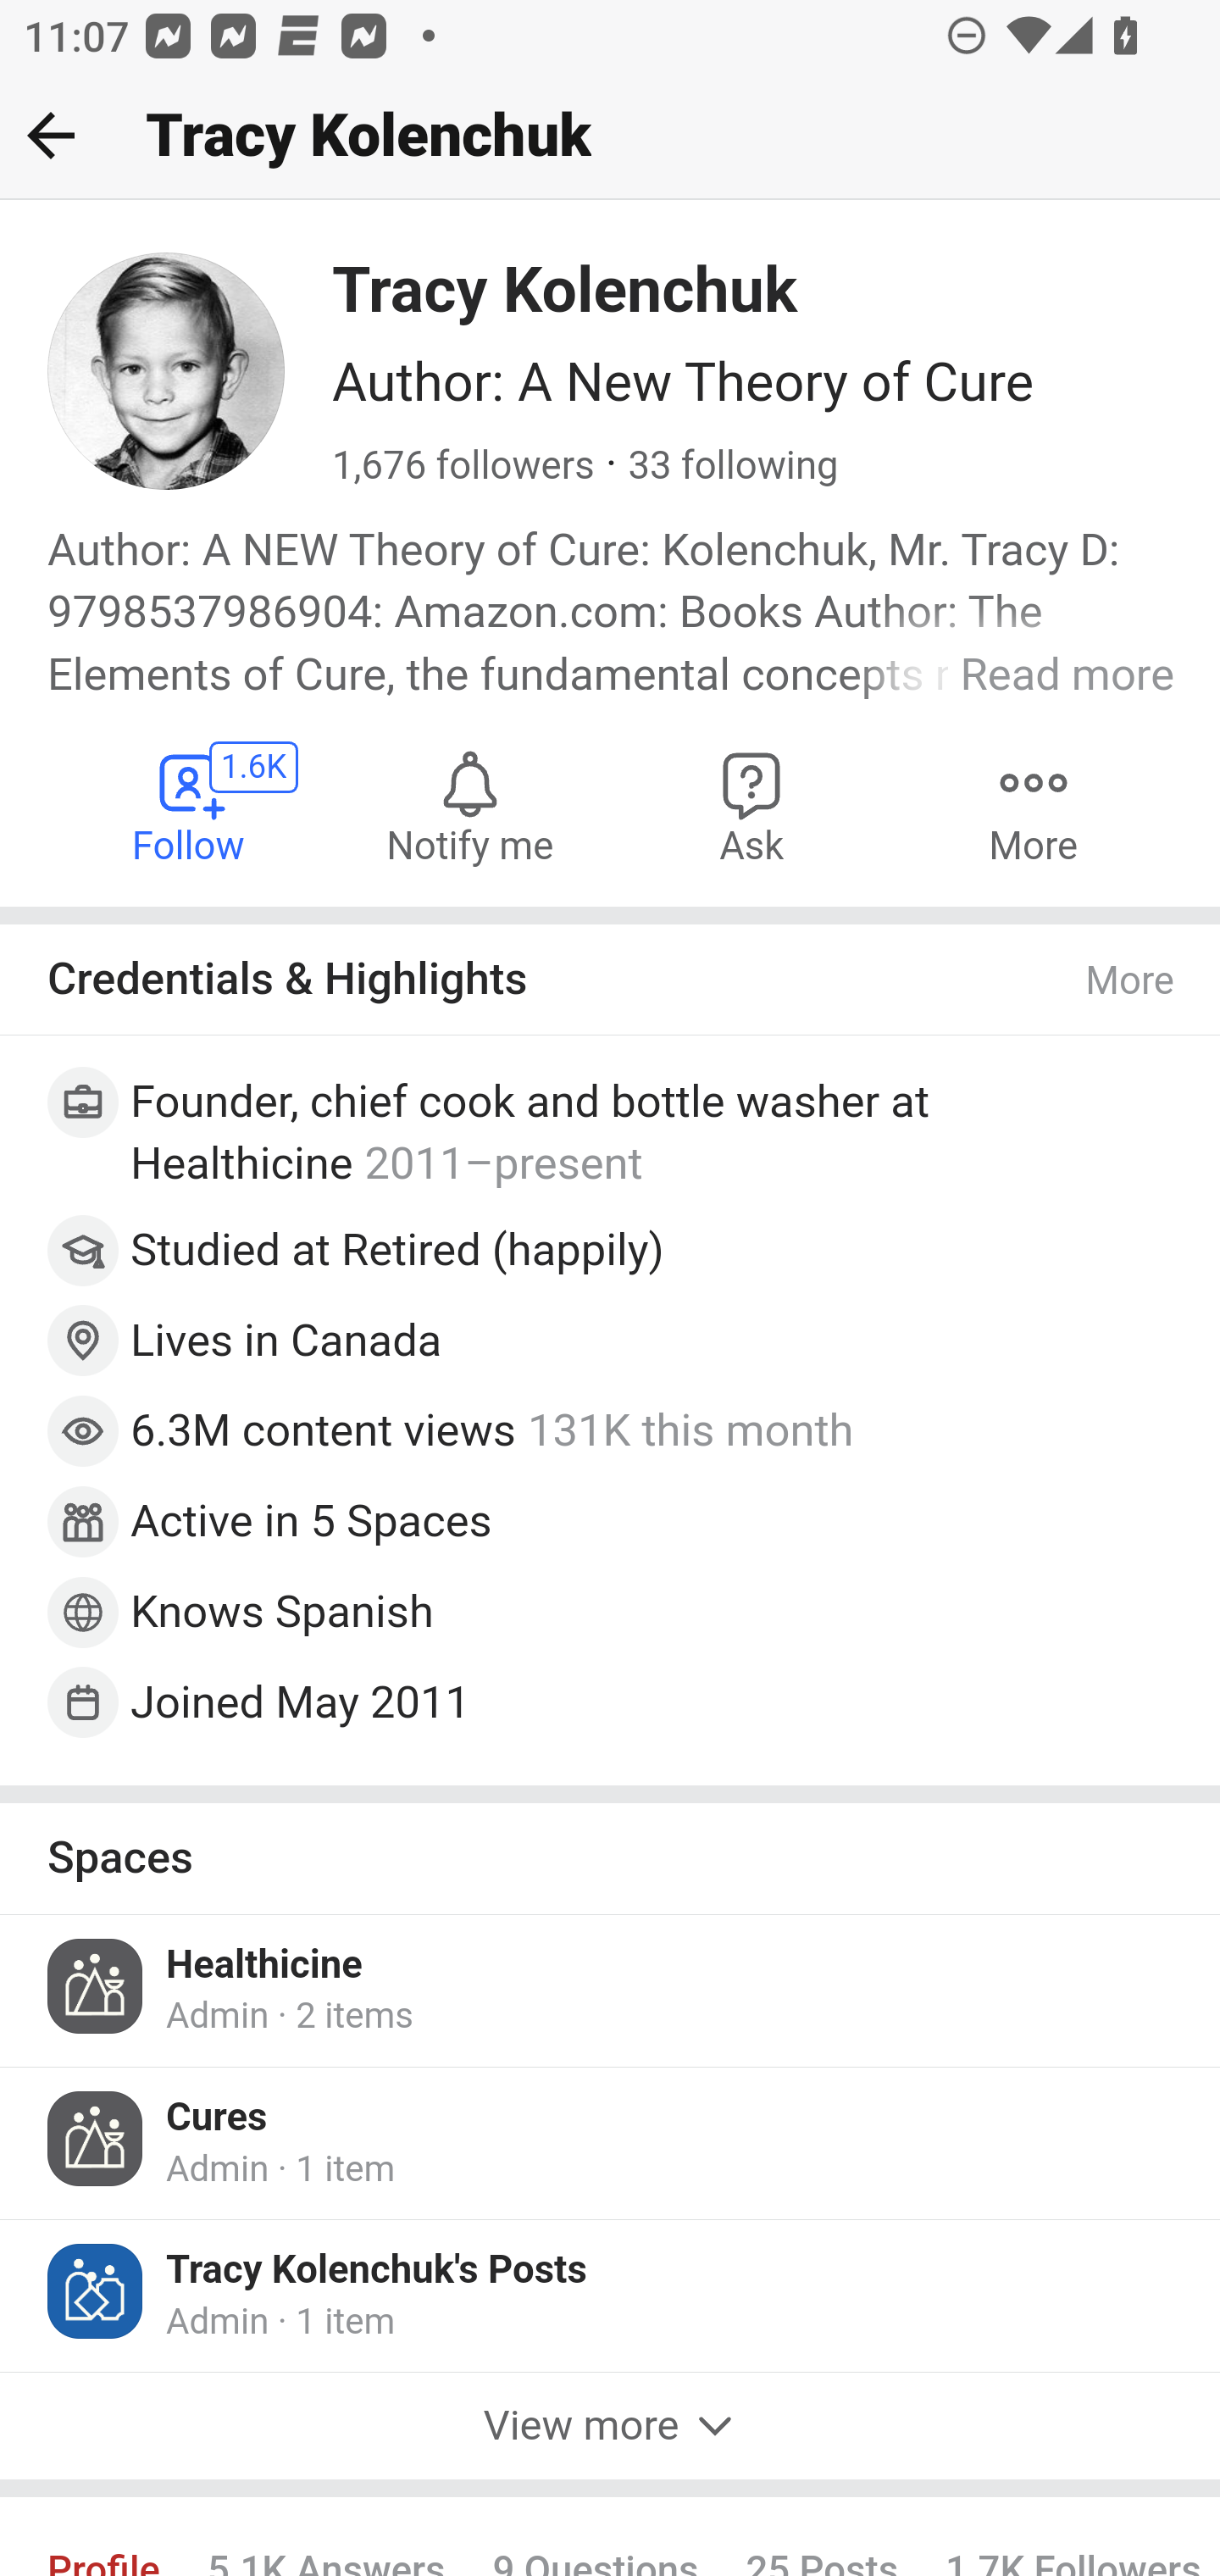 This screenshot has height=2576, width=1220. Describe the element at coordinates (51, 135) in the screenshot. I see `Back` at that location.